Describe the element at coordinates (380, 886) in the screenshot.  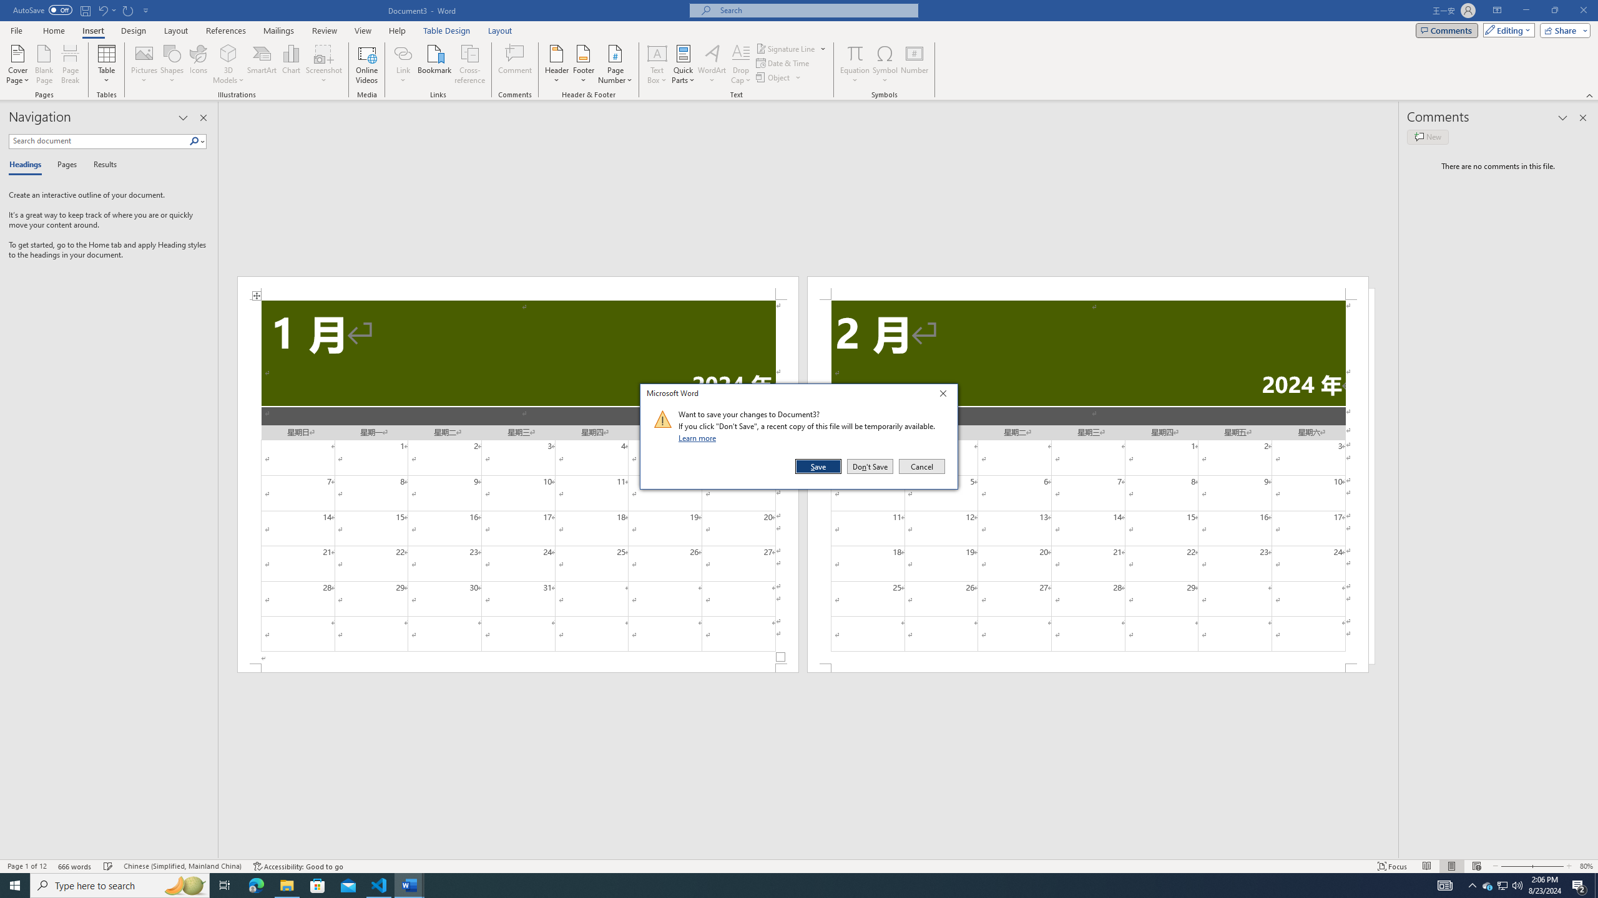
I see `Visual Studio Code - 1 running window` at that location.